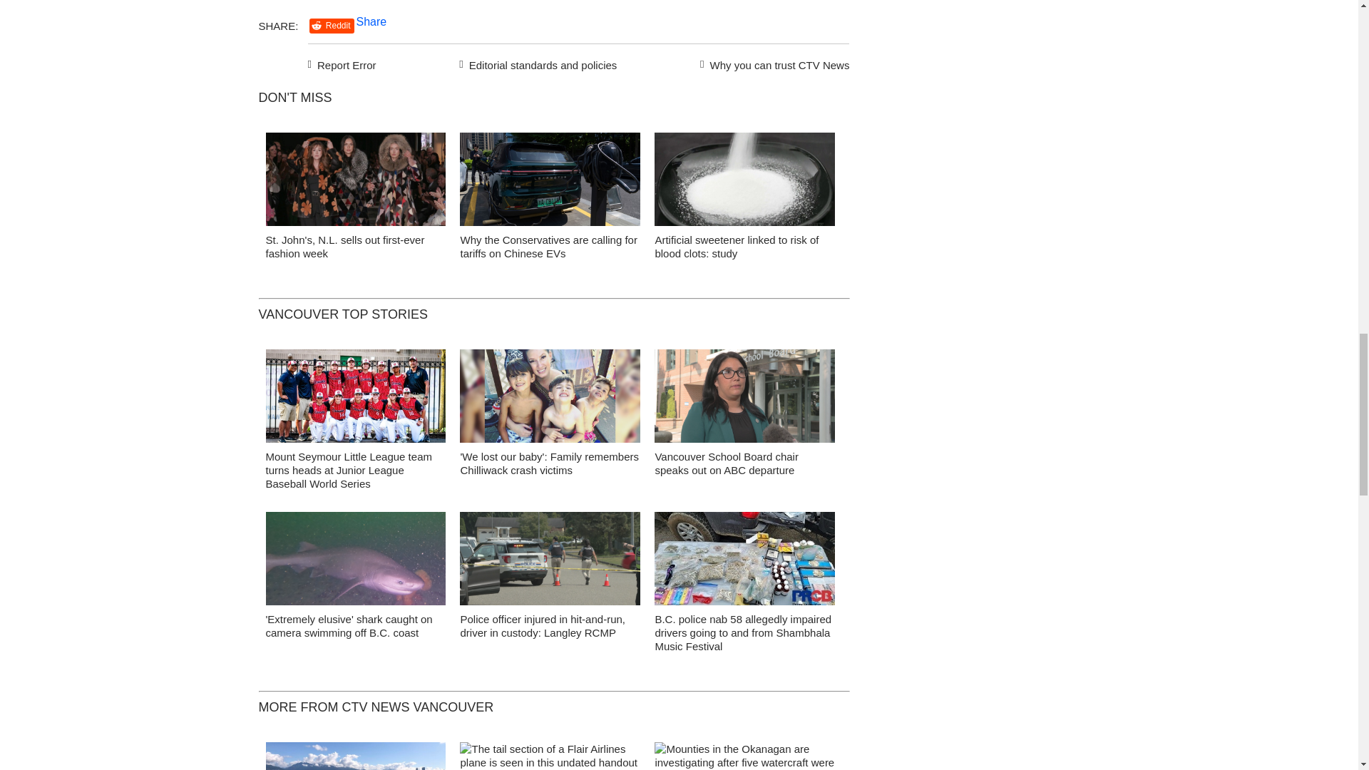 This screenshot has height=770, width=1369. Describe the element at coordinates (744, 179) in the screenshot. I see `false` at that location.